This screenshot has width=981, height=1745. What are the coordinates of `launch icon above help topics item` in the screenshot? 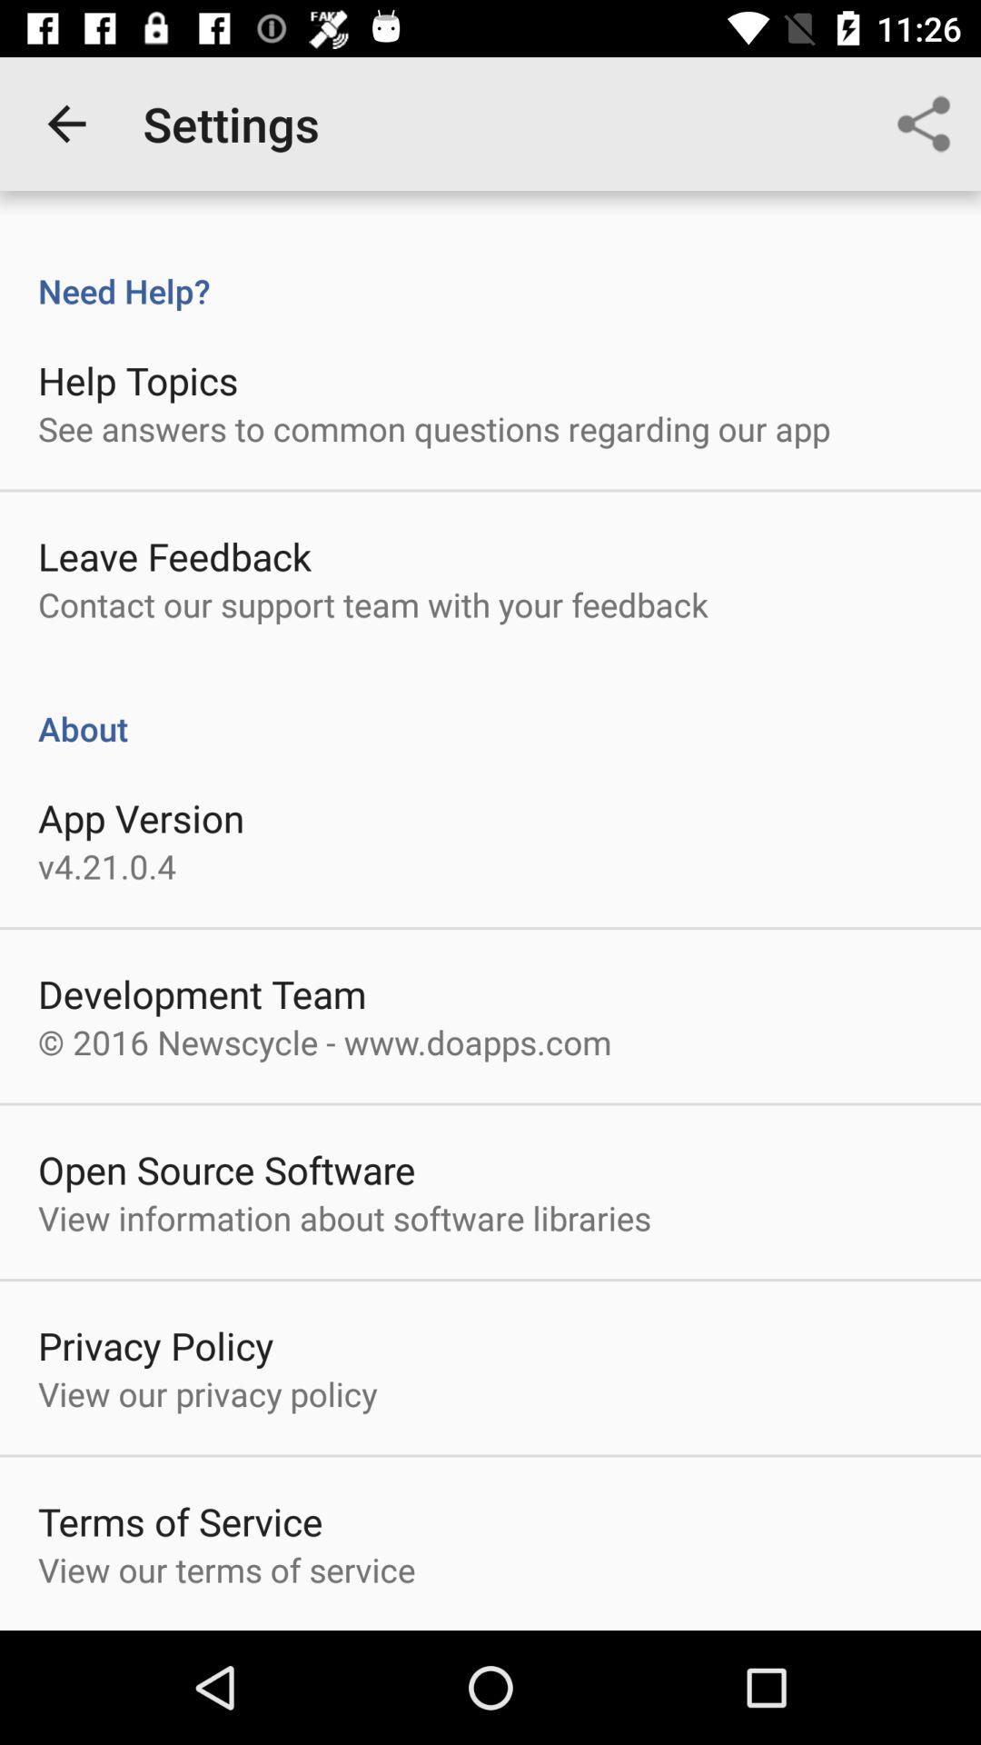 It's located at (490, 272).